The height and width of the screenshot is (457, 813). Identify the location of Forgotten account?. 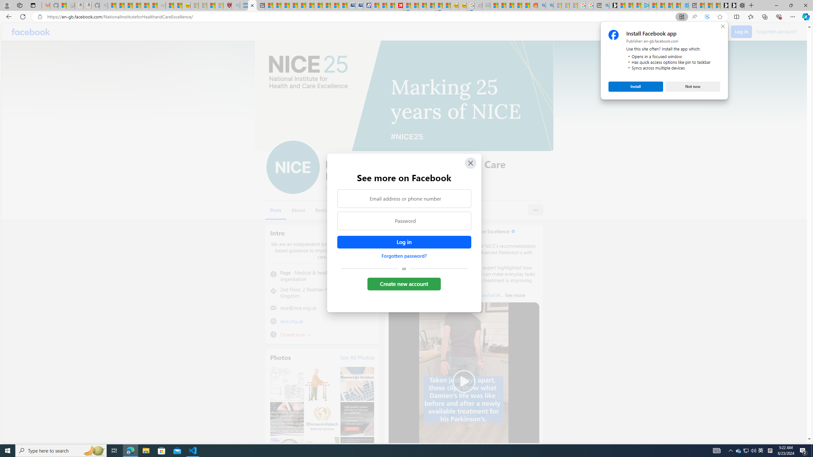
(776, 31).